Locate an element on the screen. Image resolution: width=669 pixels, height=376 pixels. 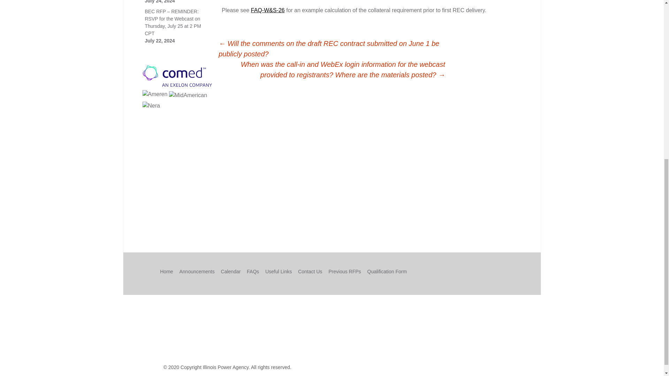
MidAmerican is located at coordinates (188, 95).